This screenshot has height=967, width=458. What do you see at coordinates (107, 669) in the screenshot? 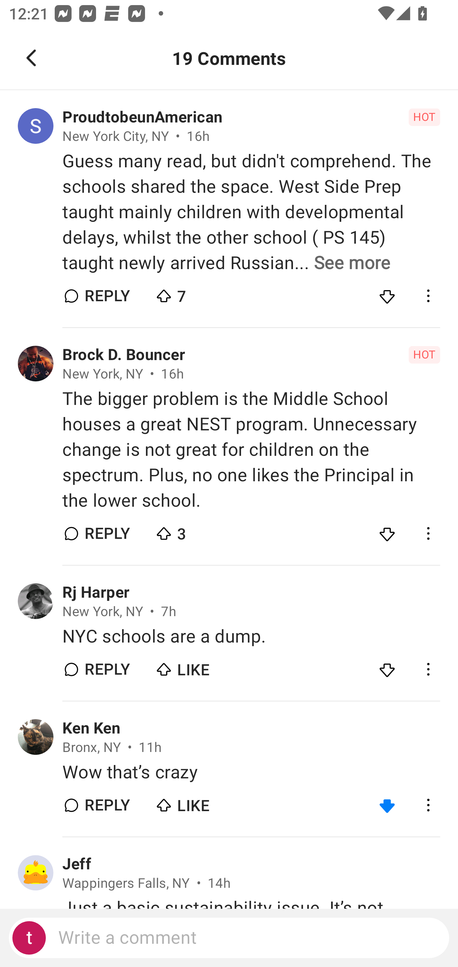
I see `REPLY` at bounding box center [107, 669].